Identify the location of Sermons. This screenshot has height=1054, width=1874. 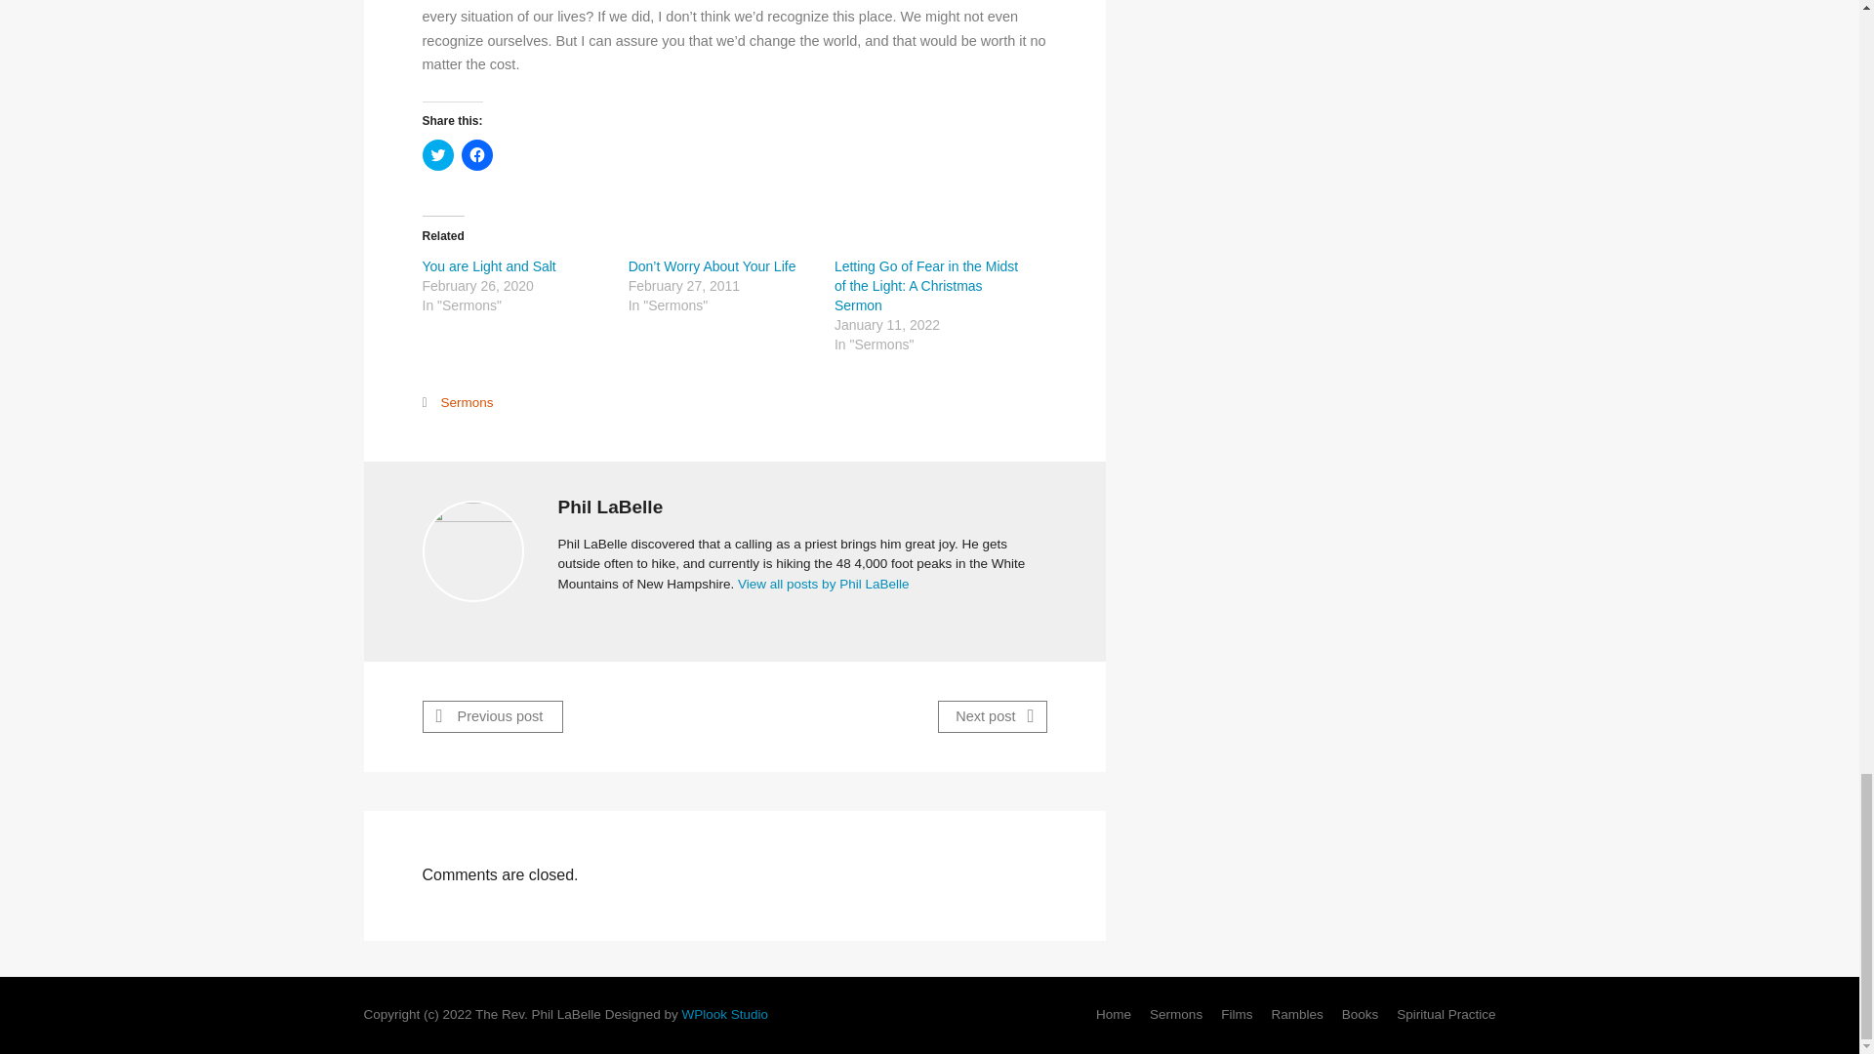
(1176, 1014).